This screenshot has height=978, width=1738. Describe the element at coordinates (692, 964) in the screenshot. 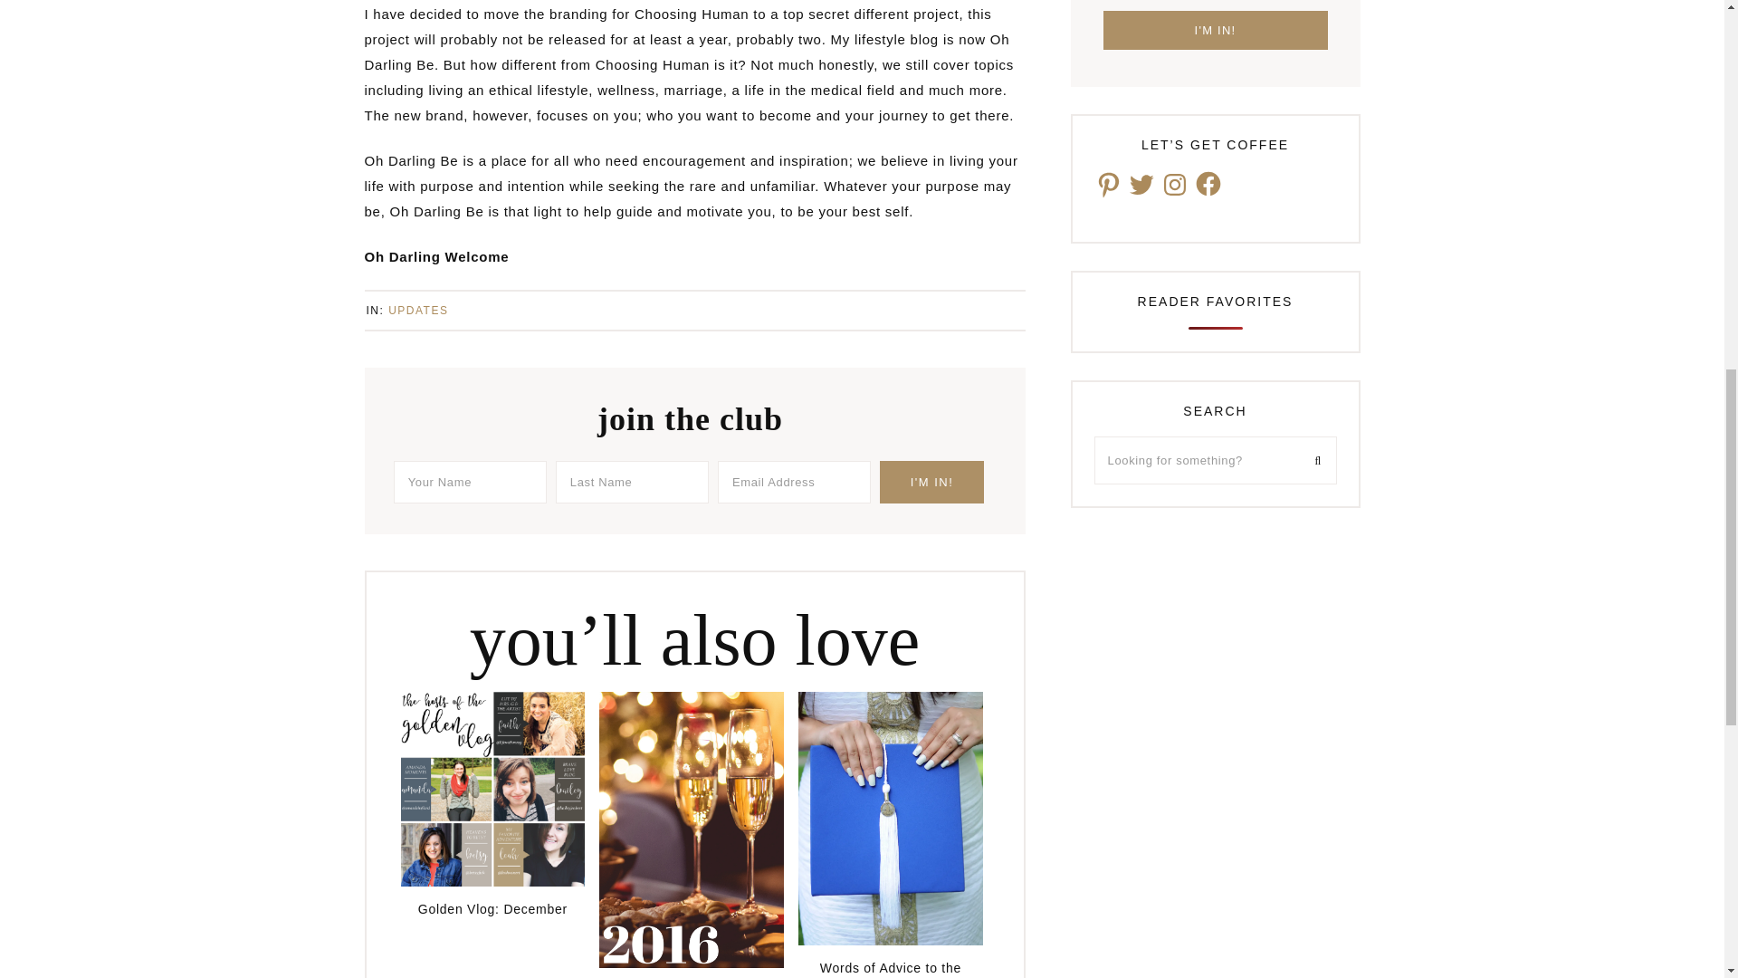

I see `Permanent Link to 2016` at that location.